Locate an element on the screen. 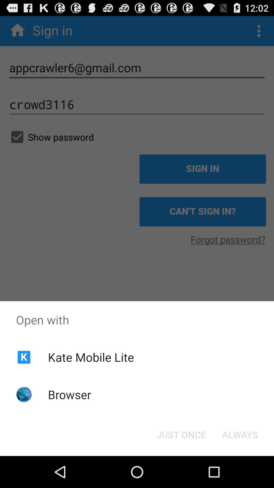  select item to the right of just once item is located at coordinates (240, 435).